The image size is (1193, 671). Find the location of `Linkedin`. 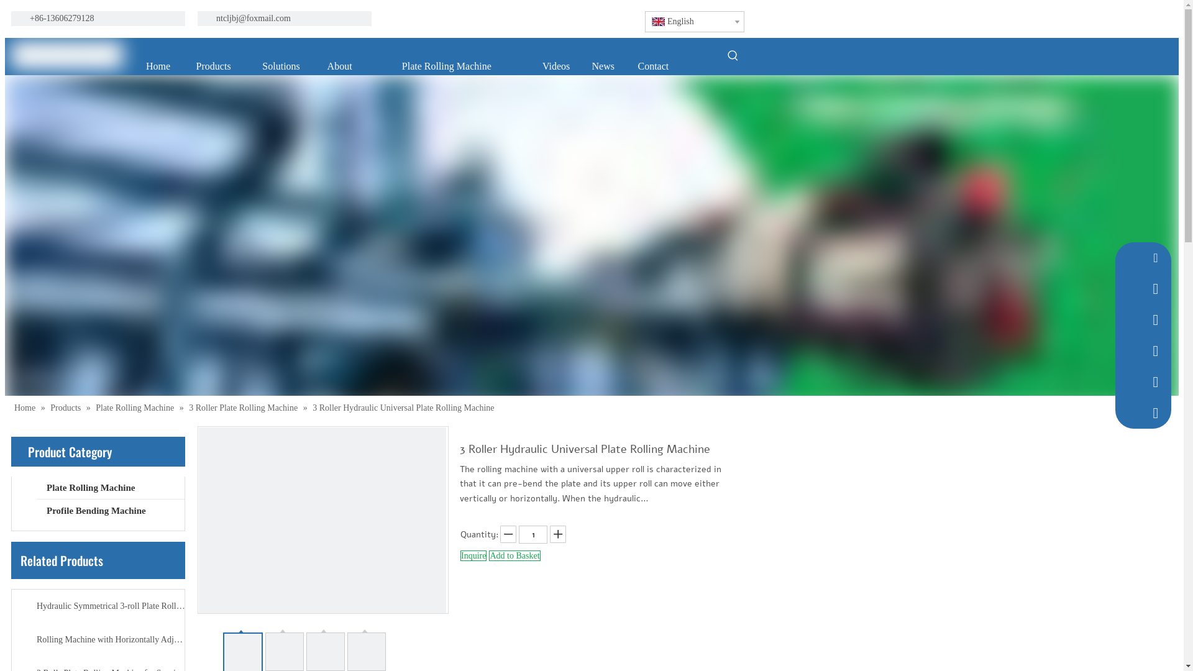

Linkedin is located at coordinates (485, 19).